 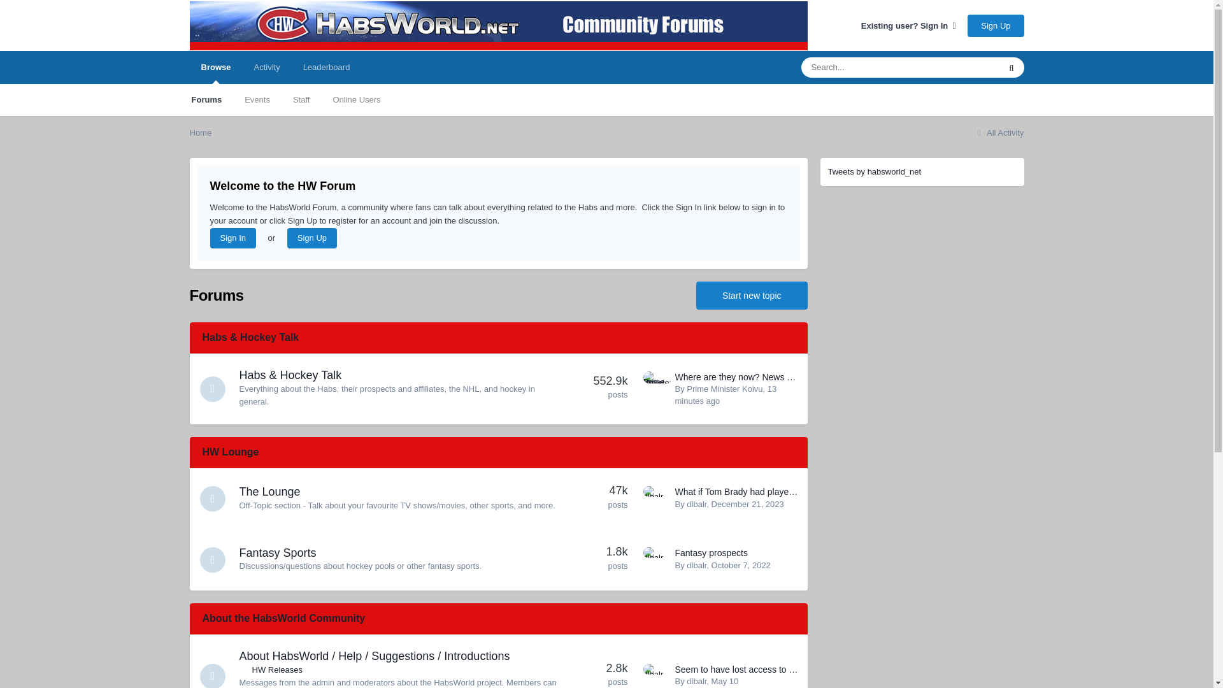 What do you see at coordinates (726, 394) in the screenshot?
I see `13 minutes ago` at bounding box center [726, 394].